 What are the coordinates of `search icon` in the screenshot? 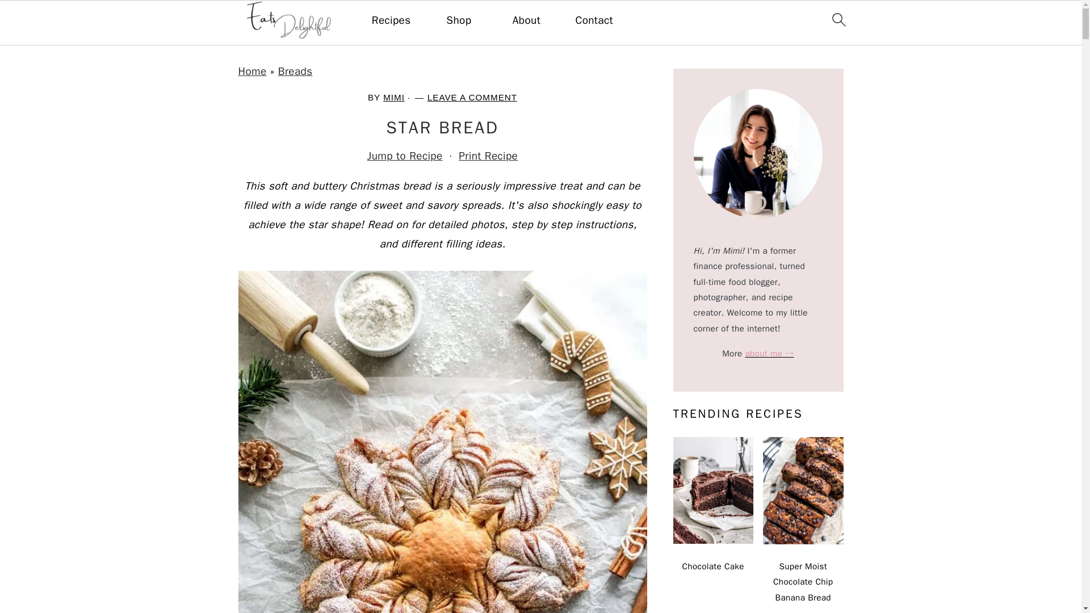 It's located at (838, 19).